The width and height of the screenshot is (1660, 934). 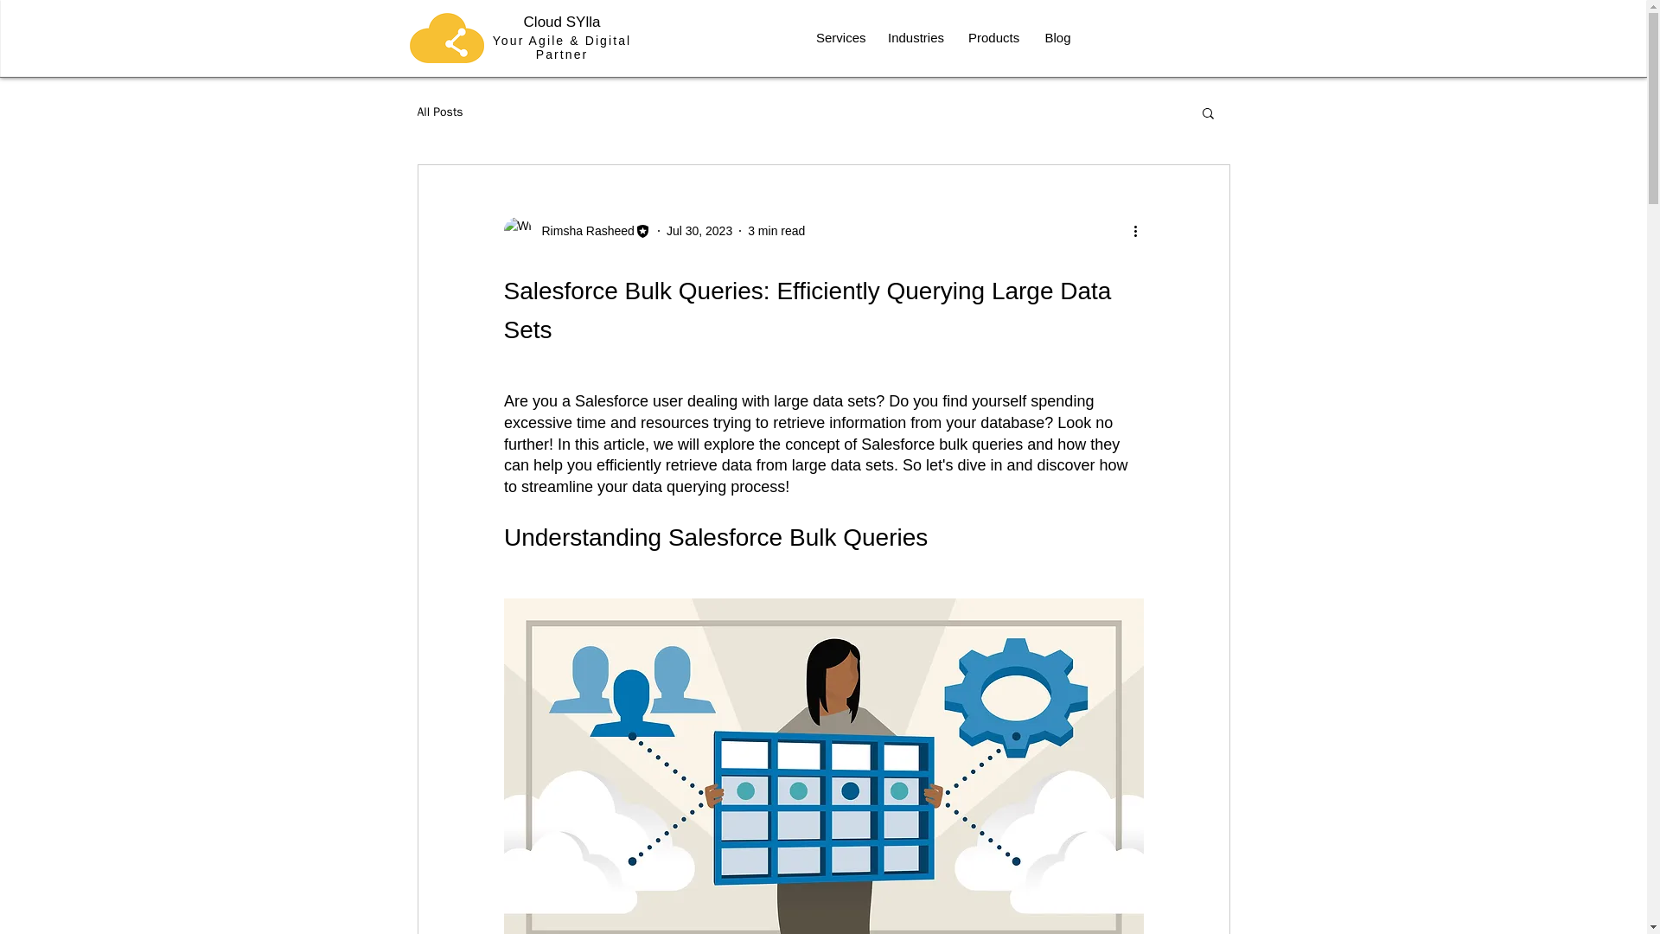 What do you see at coordinates (439, 112) in the screenshot?
I see `All Posts` at bounding box center [439, 112].